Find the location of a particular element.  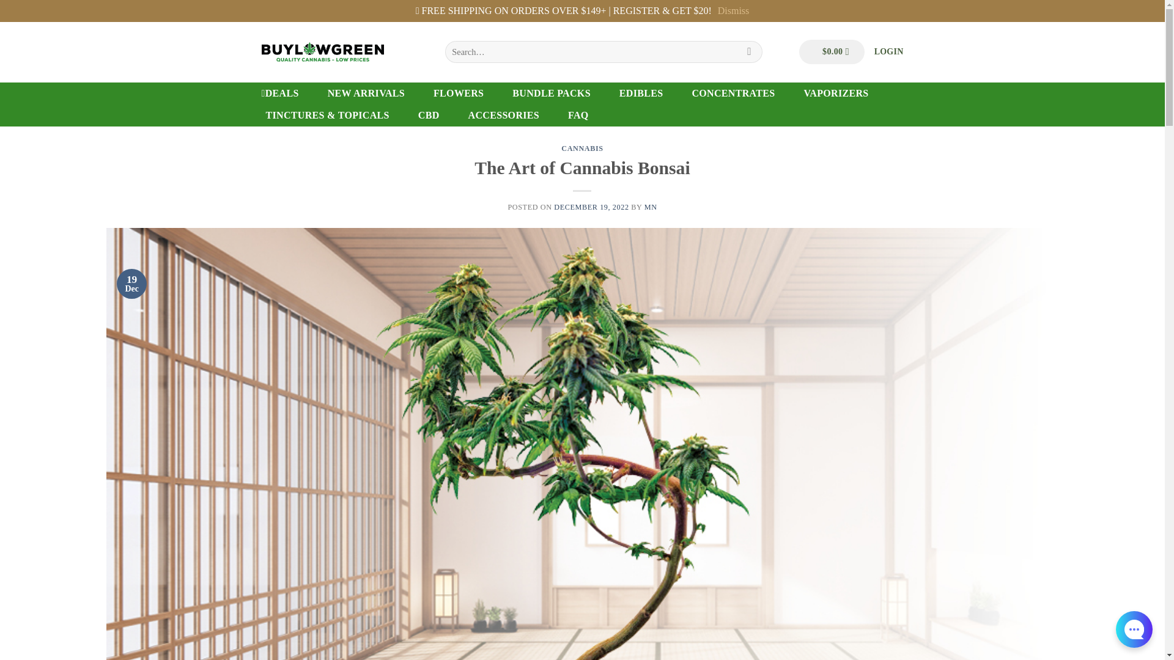

EDIBLES is located at coordinates (641, 93).